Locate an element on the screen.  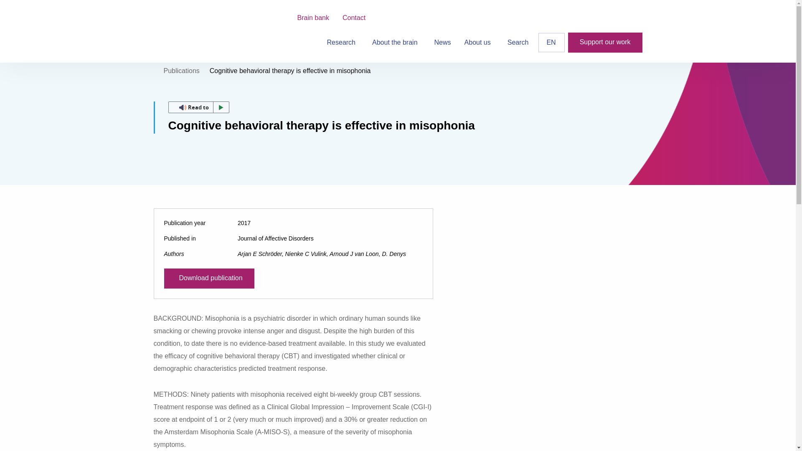
About us is located at coordinates (479, 43).